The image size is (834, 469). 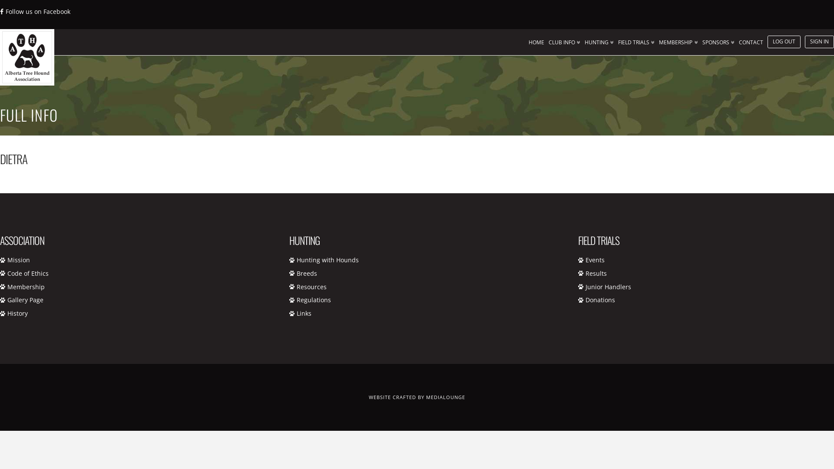 I want to click on Donations, so click(x=600, y=300).